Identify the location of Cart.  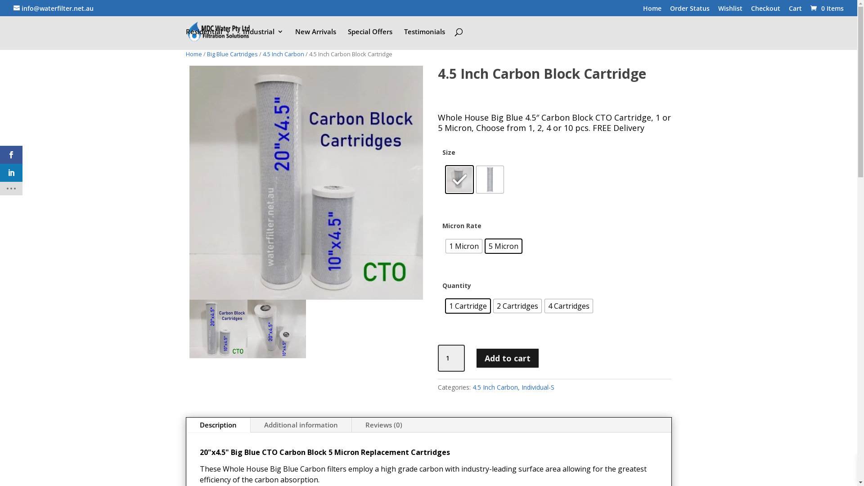
(796, 11).